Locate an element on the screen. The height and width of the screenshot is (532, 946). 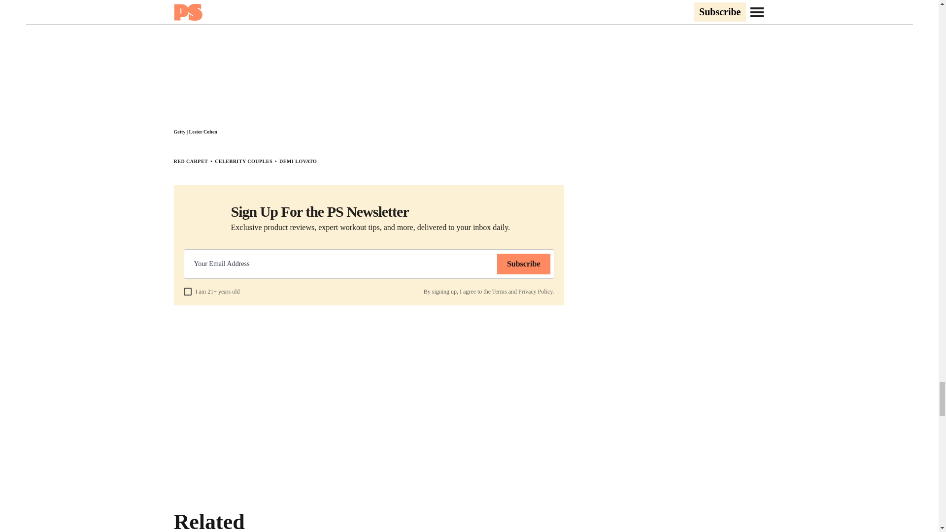
DEMI LOVATO is located at coordinates (298, 161).